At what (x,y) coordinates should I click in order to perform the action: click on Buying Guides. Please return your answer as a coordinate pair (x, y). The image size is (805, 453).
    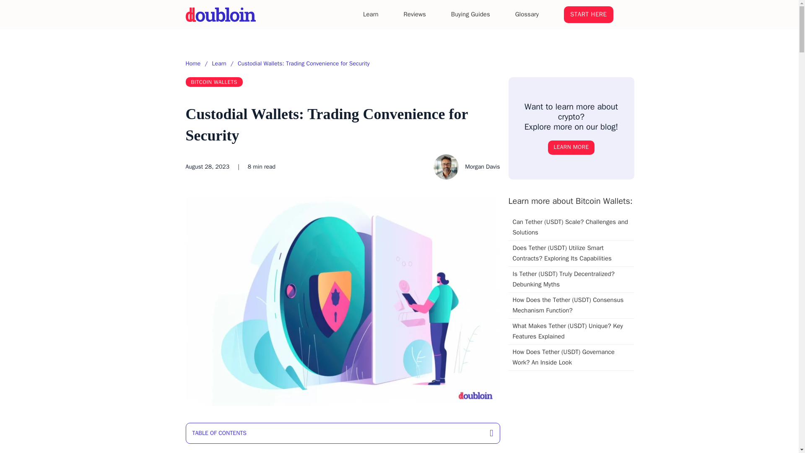
    Looking at the image, I should click on (470, 14).